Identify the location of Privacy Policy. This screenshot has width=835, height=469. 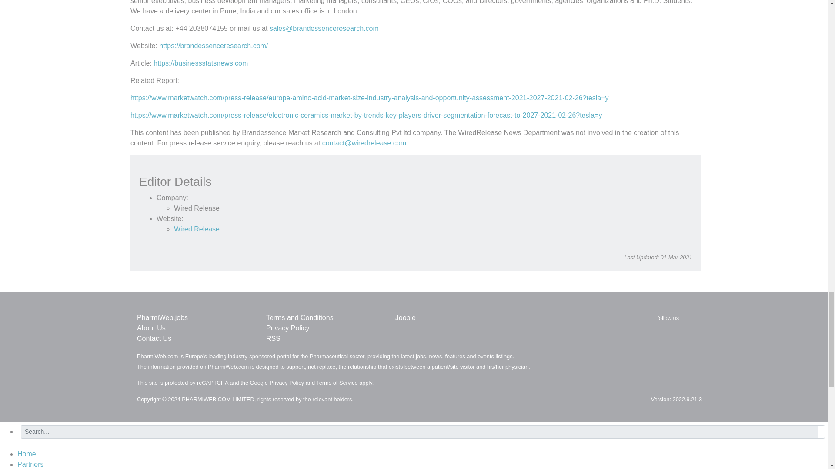
(288, 328).